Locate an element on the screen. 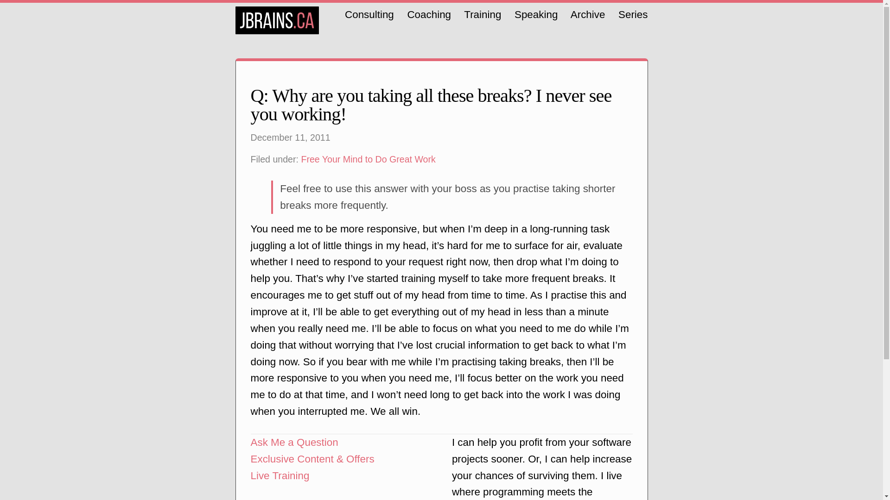  Free Your Mind to Do Great Work is located at coordinates (368, 159).